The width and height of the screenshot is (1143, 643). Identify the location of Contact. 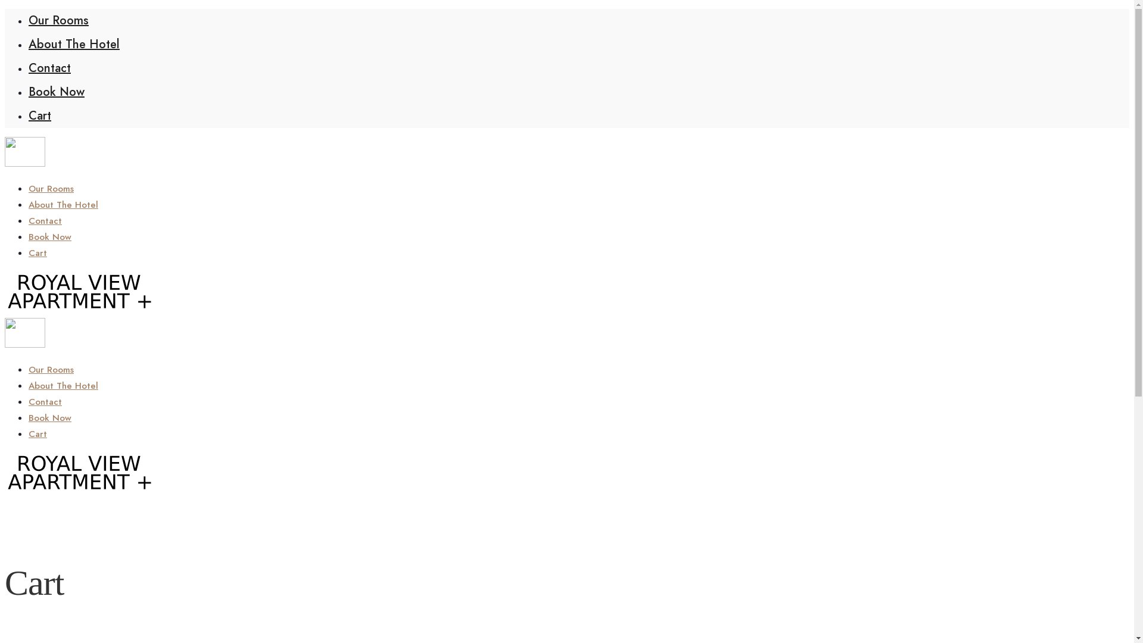
(45, 221).